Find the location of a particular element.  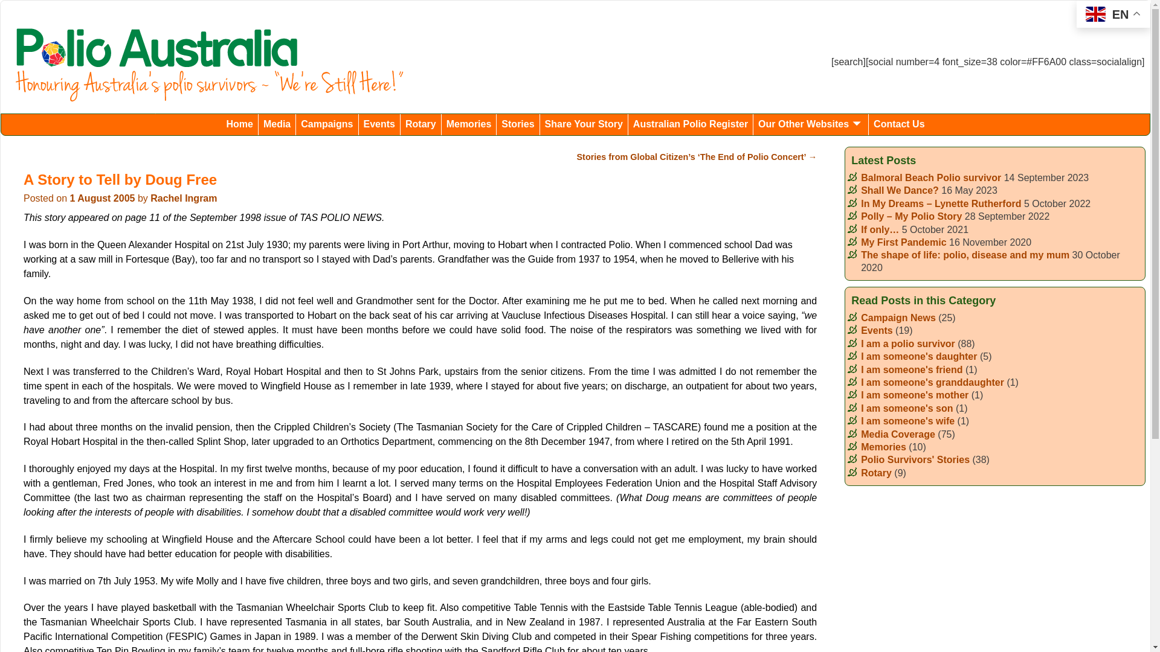

Shall We Dance? is located at coordinates (900, 191).